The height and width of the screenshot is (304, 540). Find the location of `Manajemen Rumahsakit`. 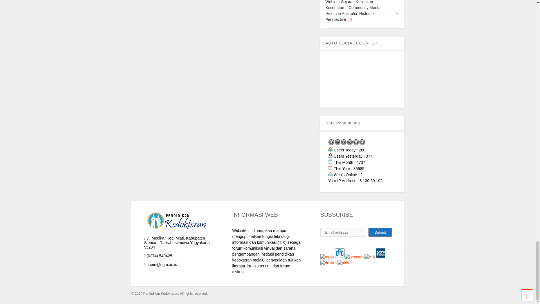

Manajemen Rumahsakit is located at coordinates (339, 253).